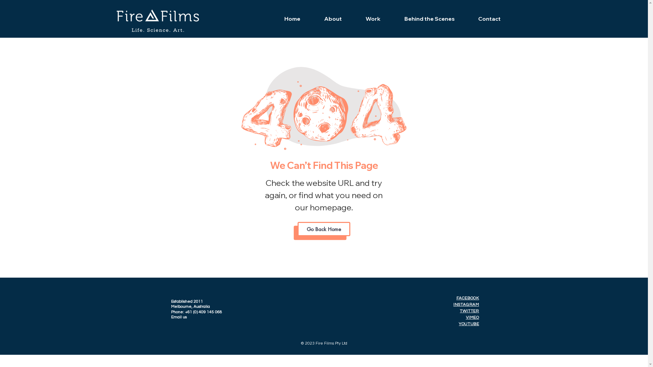 The image size is (653, 367). I want to click on Home, so click(292, 19).